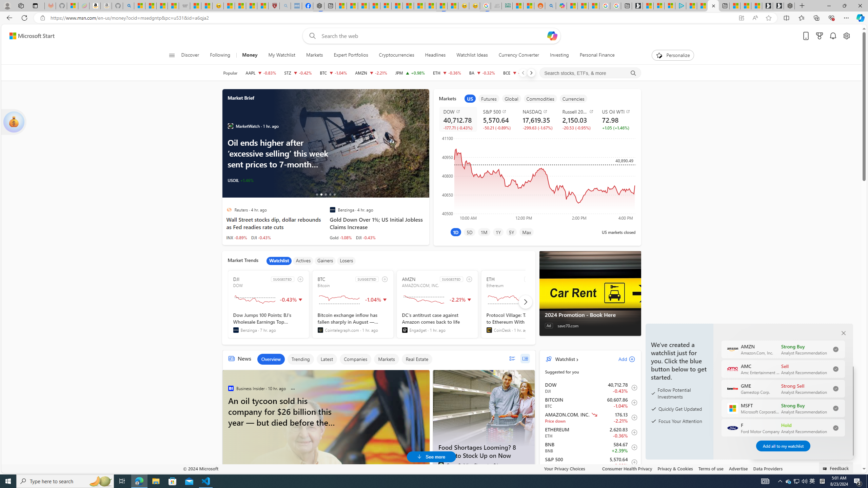 The height and width of the screenshot is (488, 868). I want to click on Class: recharts-surface, so click(536, 178).